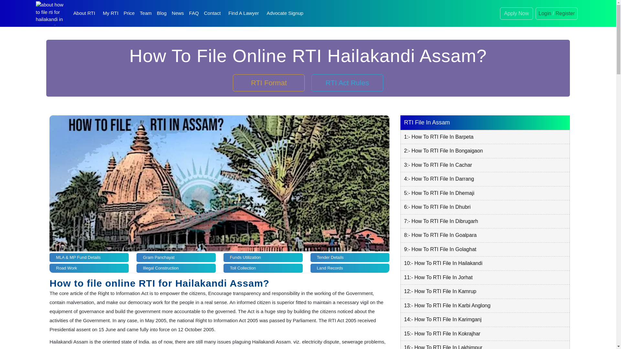  What do you see at coordinates (285, 13) in the screenshot?
I see `Advocate Signup` at bounding box center [285, 13].